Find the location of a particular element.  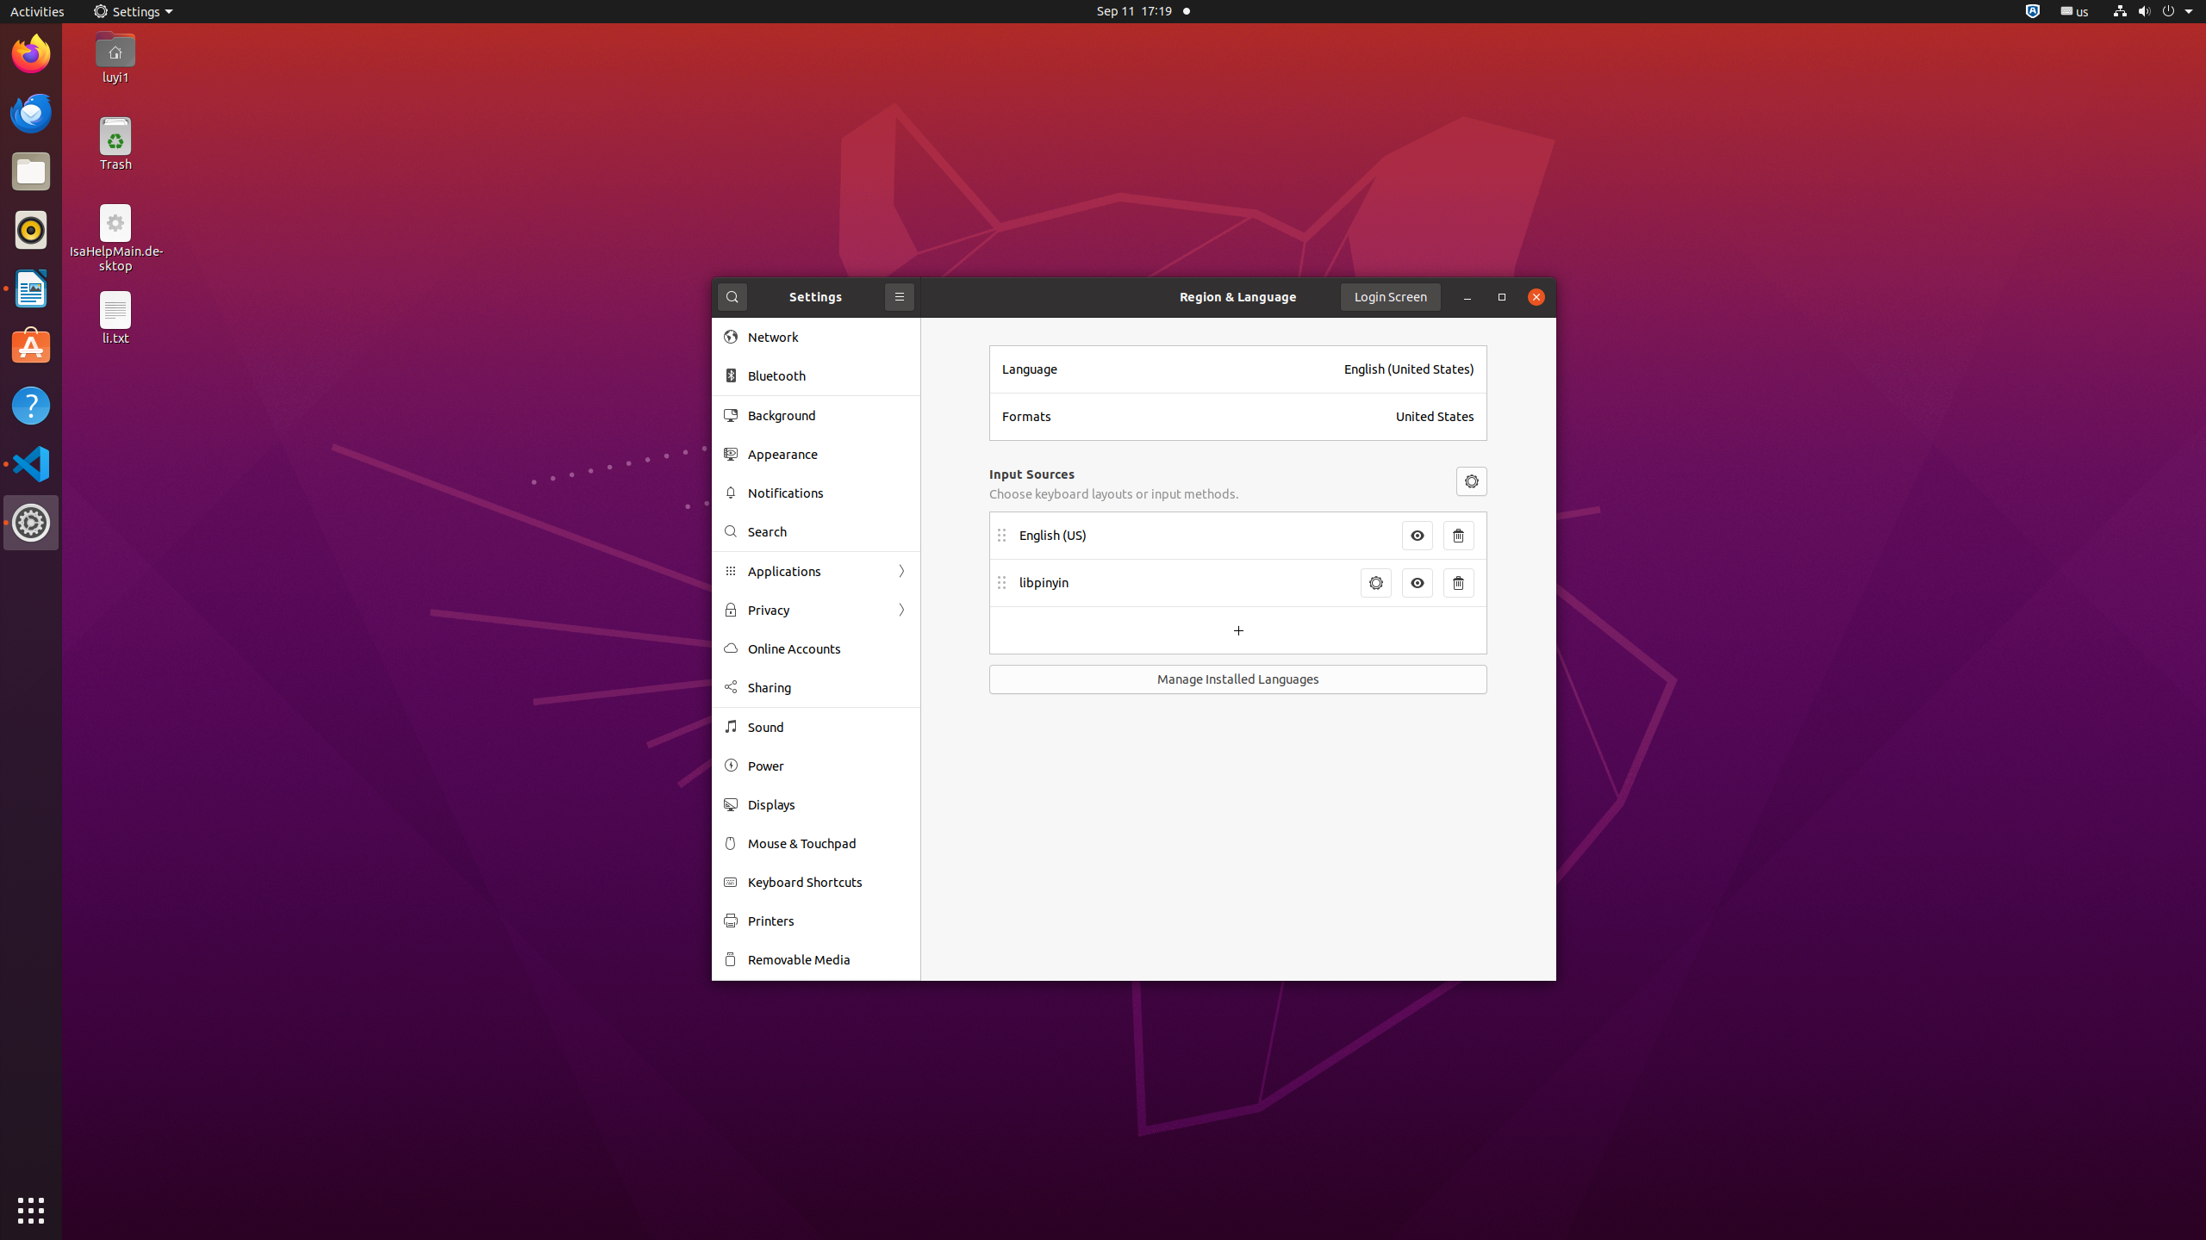

Choose keyboard layouts or input methods. is located at coordinates (1114, 494).